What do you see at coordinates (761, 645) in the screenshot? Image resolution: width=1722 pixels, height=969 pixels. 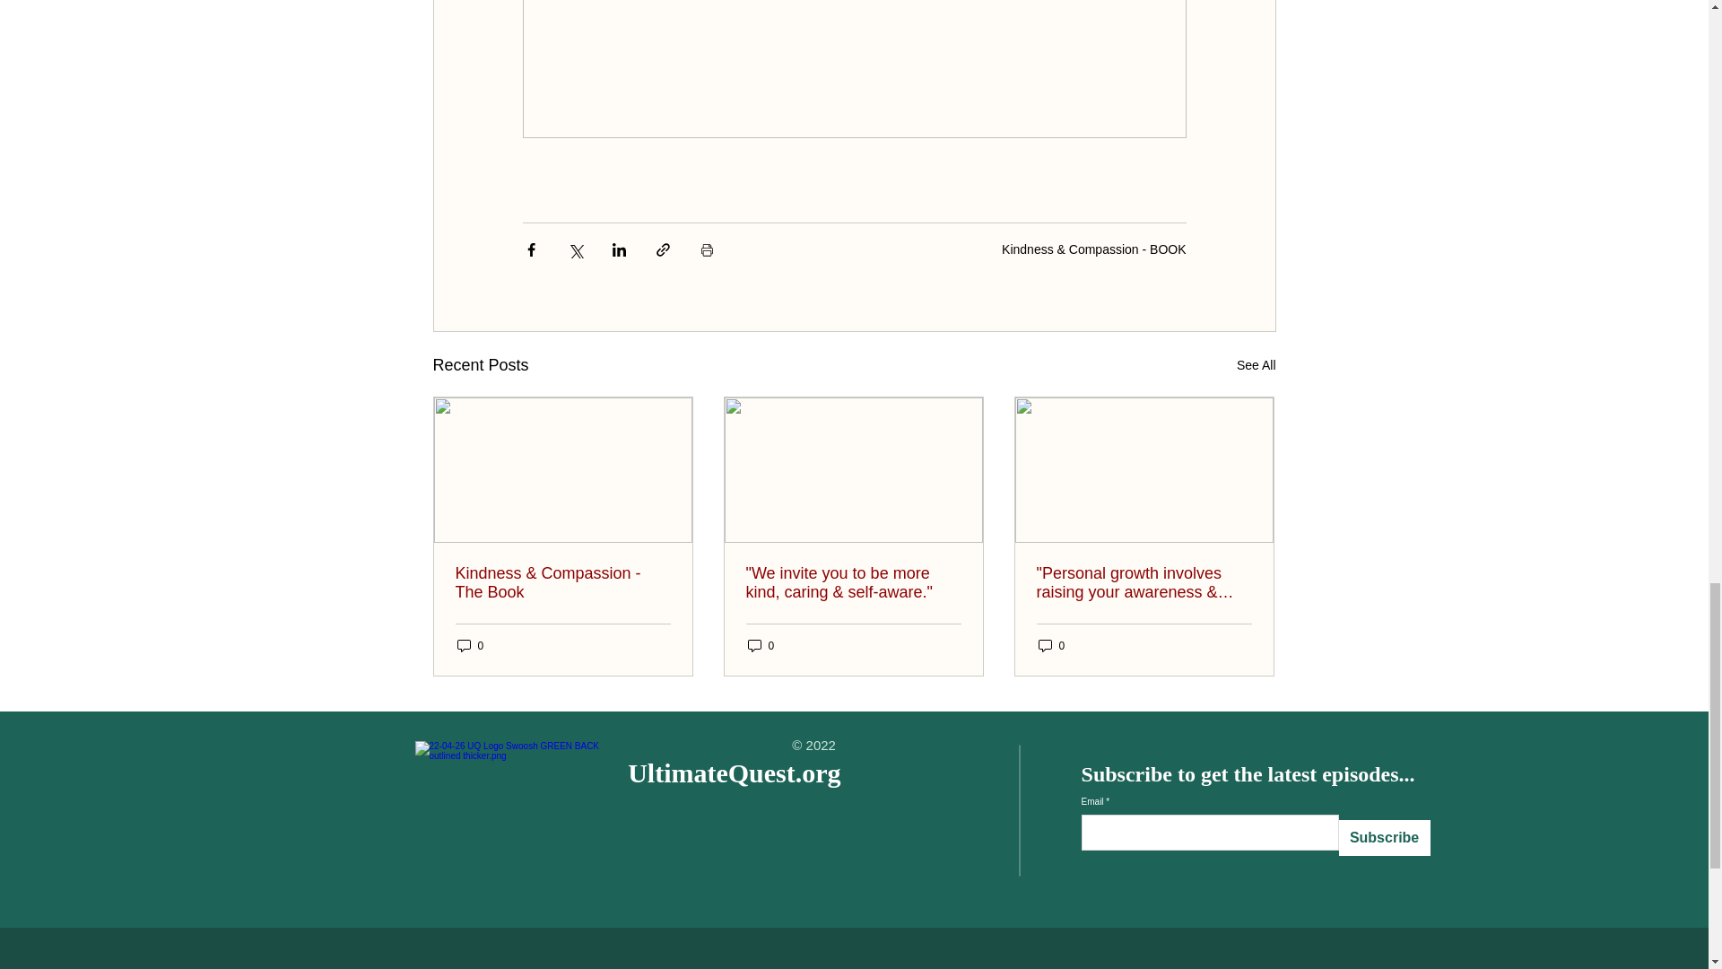 I see `0` at bounding box center [761, 645].